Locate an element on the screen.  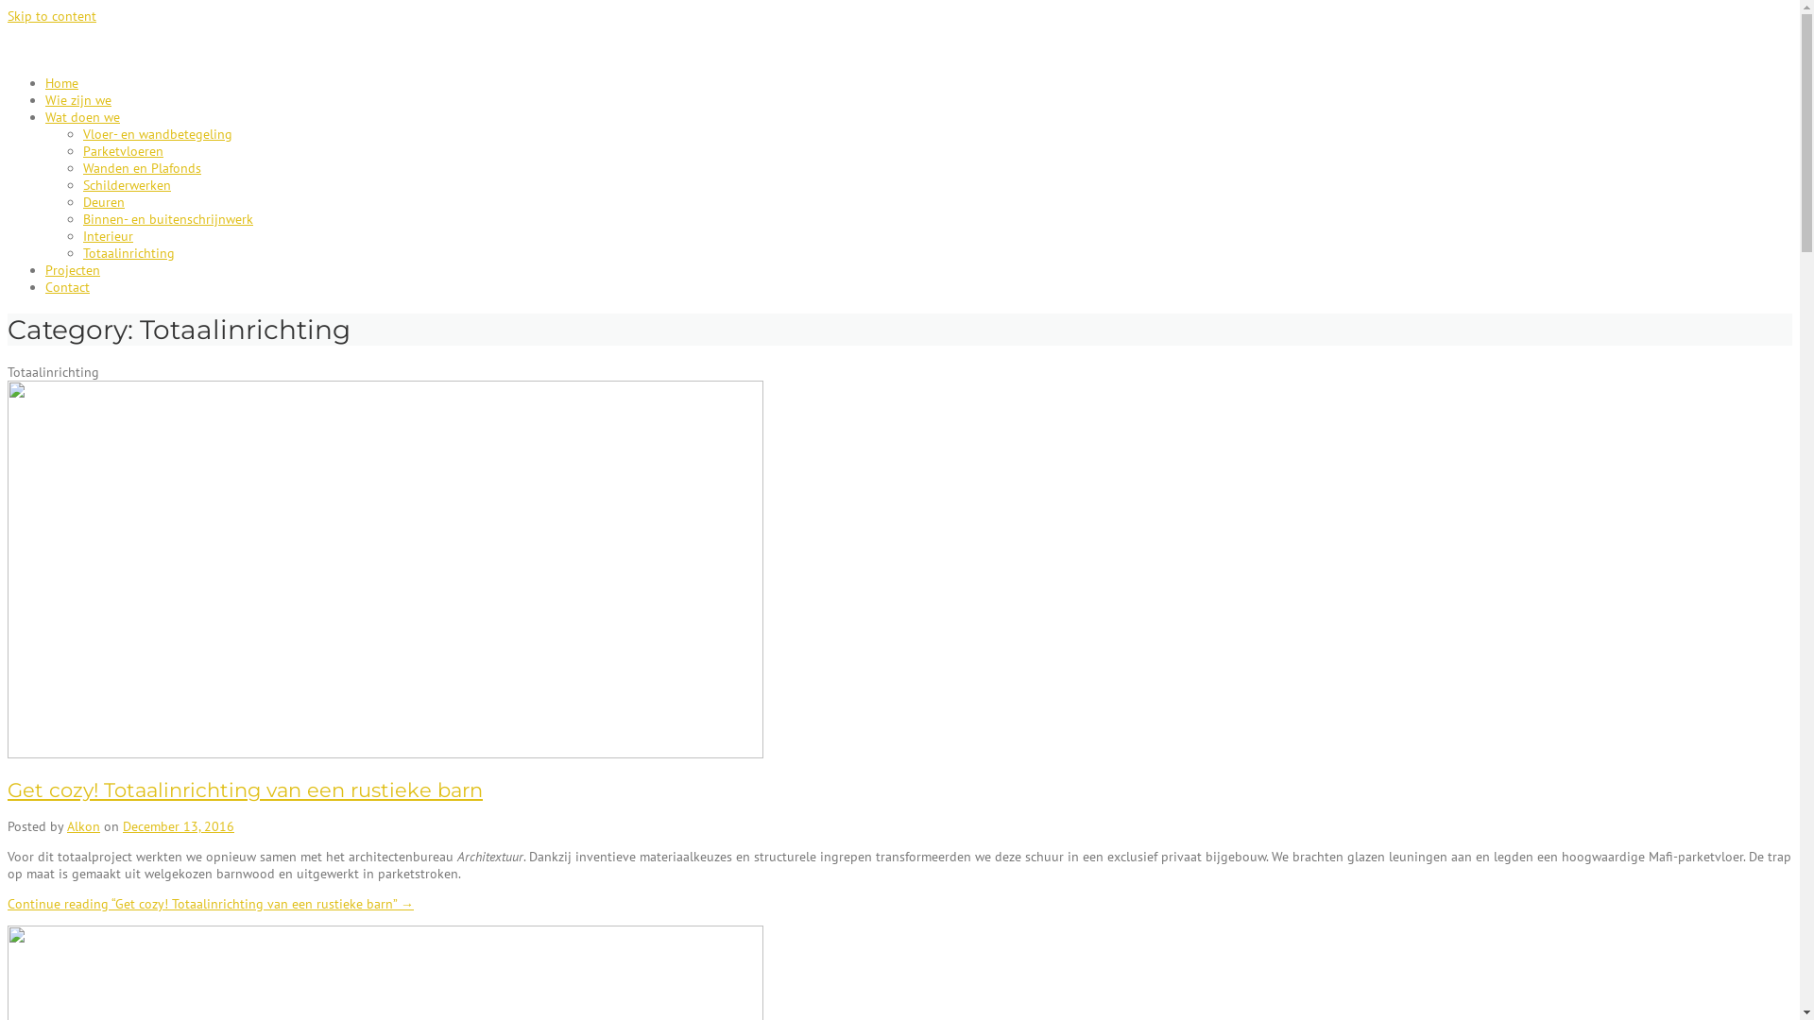
Contact is located at coordinates (68, 287).